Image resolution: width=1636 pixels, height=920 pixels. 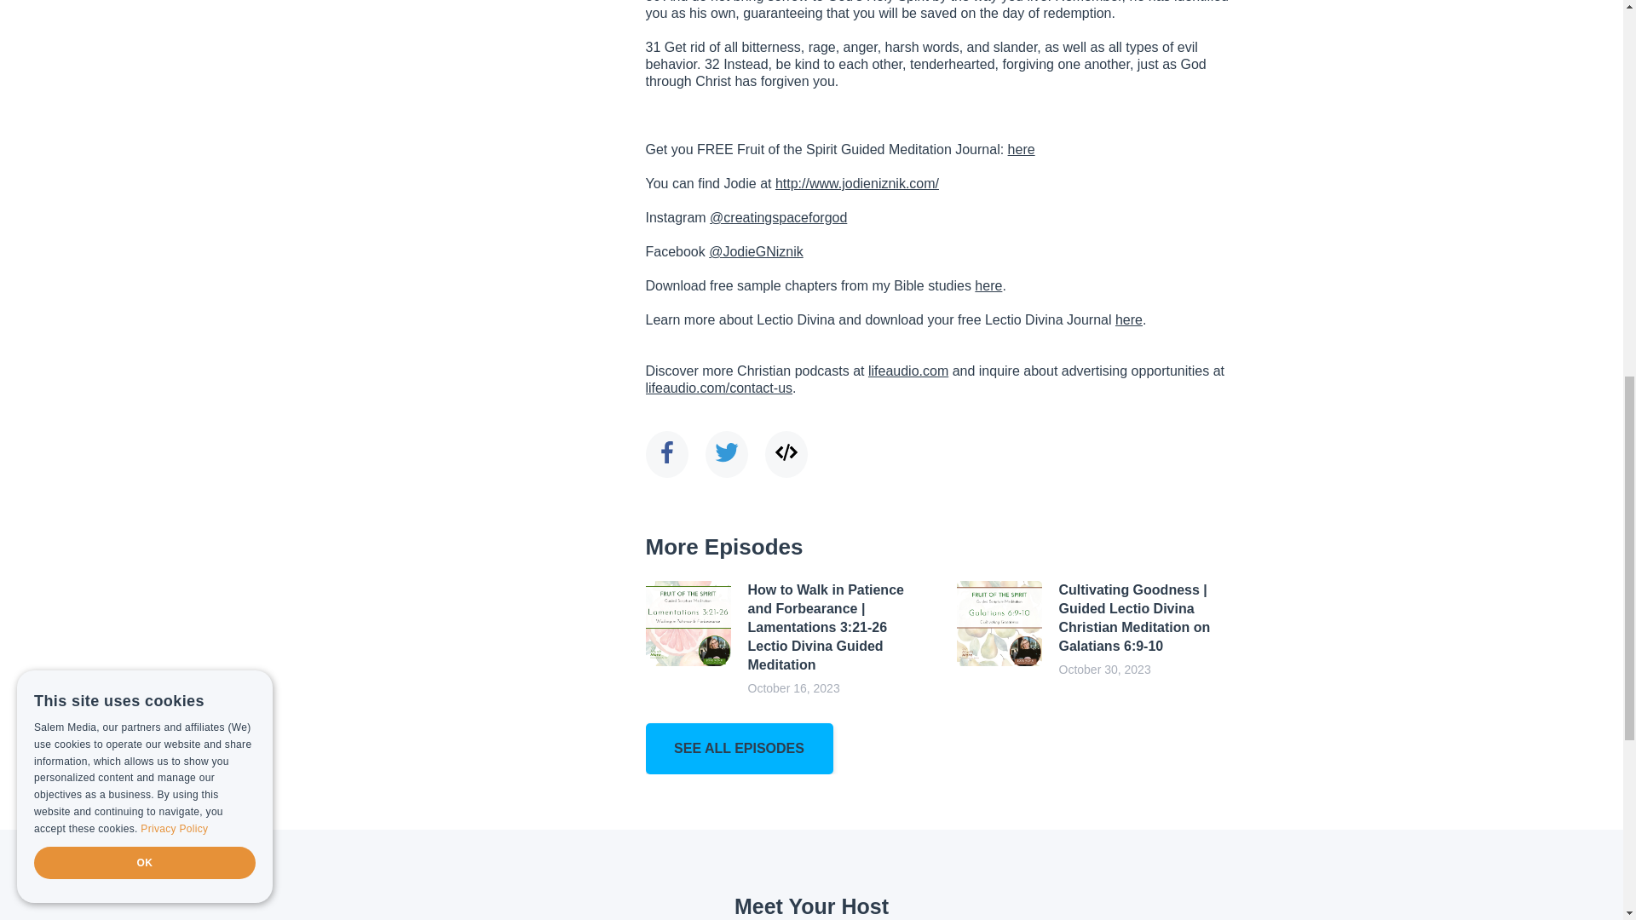 I want to click on lifeaudio.com, so click(x=908, y=370).